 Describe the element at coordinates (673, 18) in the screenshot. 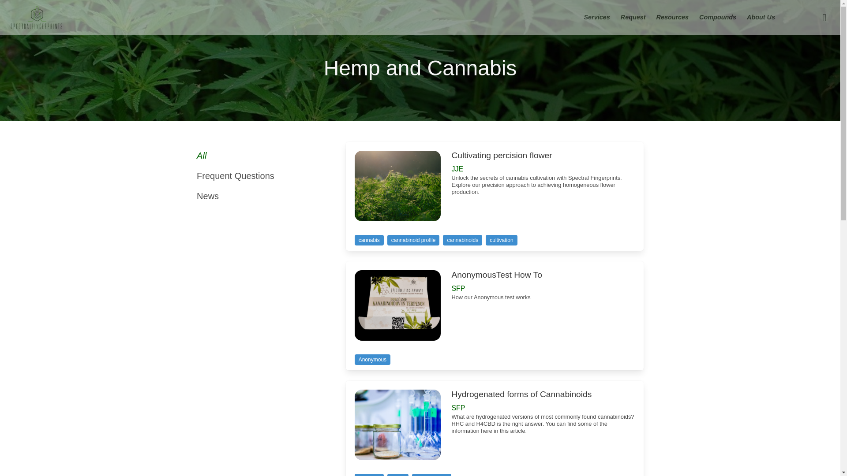

I see `Resources` at that location.